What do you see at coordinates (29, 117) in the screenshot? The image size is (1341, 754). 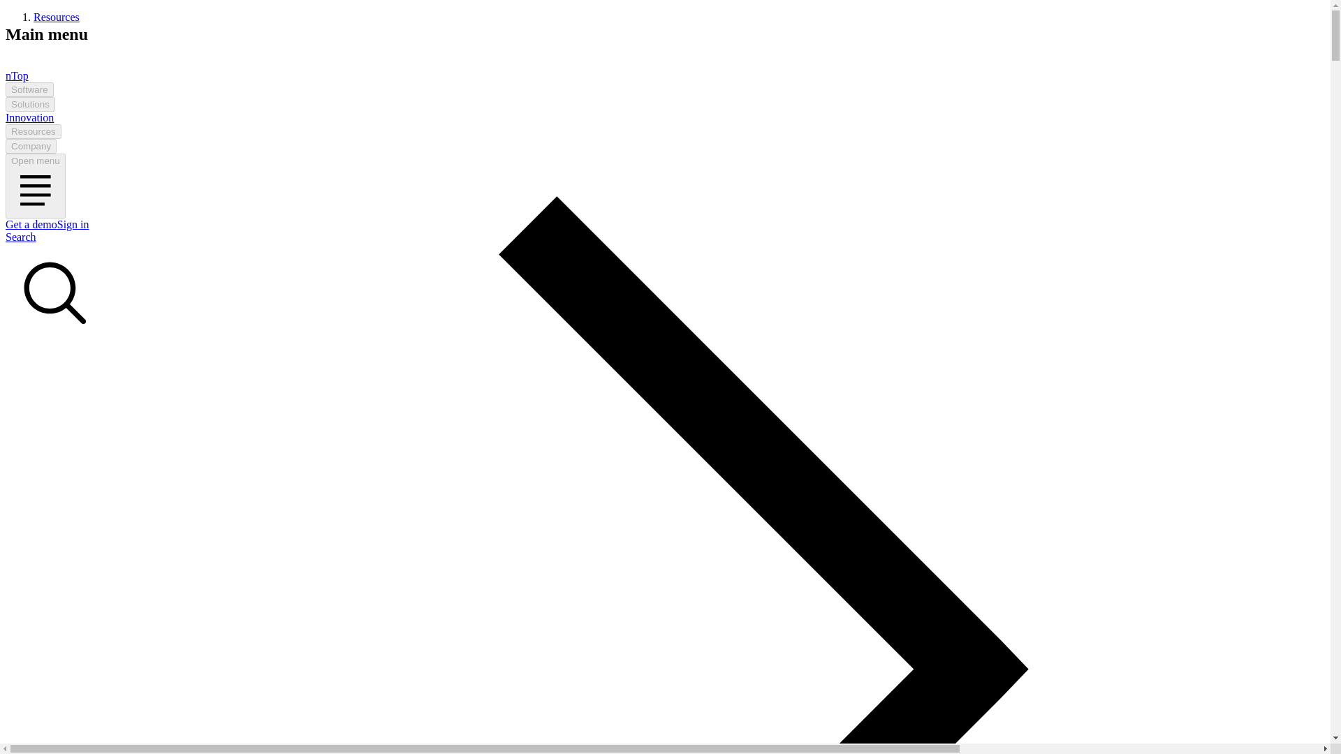 I see `Innovation` at bounding box center [29, 117].